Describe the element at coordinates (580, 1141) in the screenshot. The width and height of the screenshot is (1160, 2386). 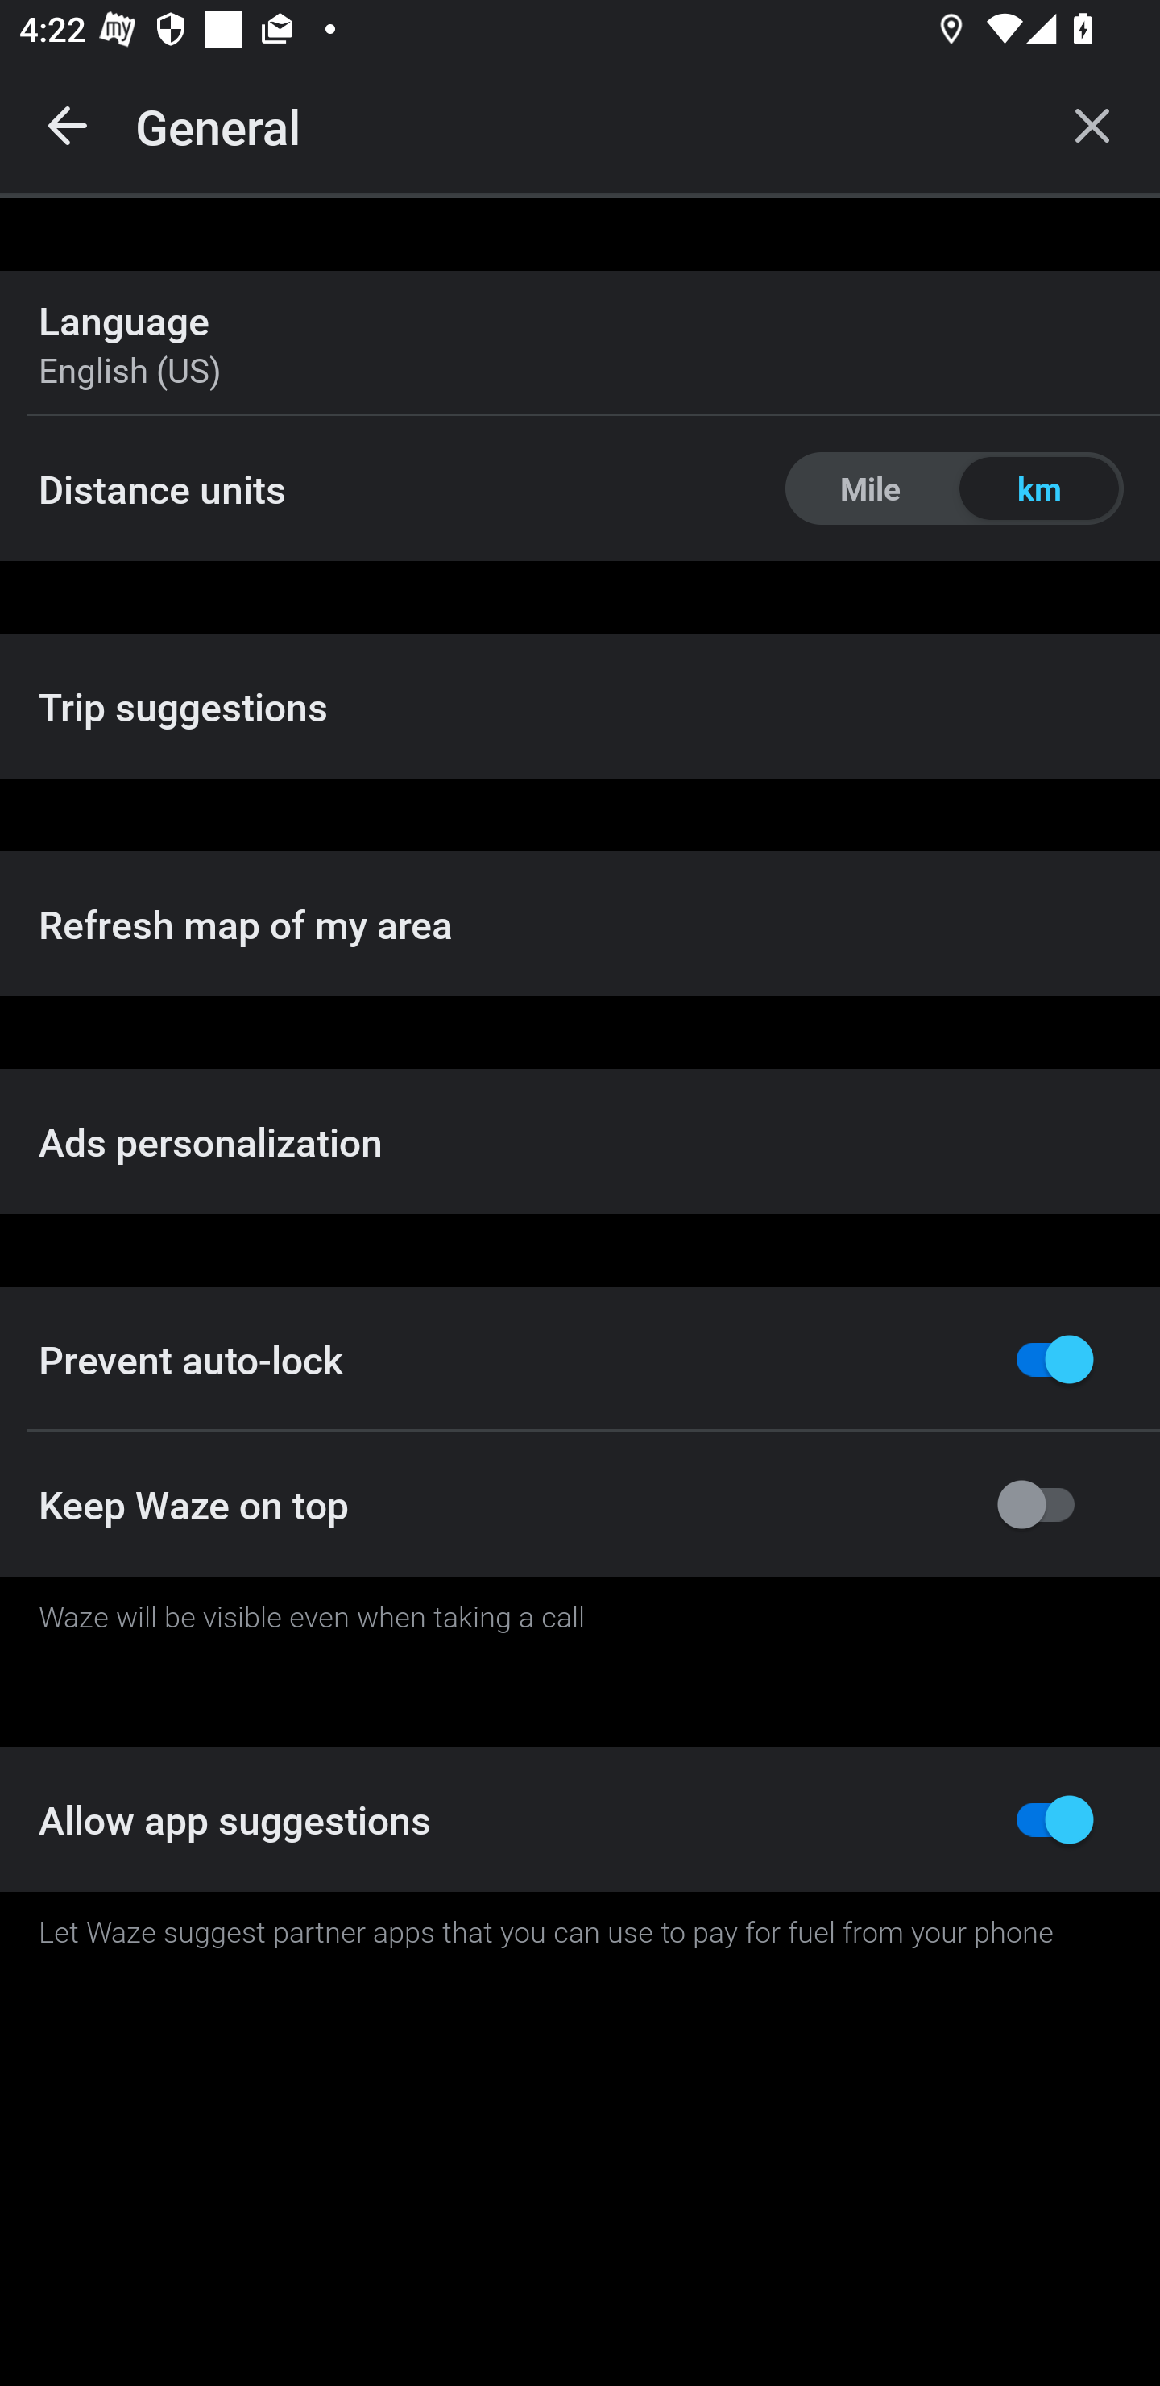
I see `Ads personalization generalSettingsAdSettingsLabel` at that location.